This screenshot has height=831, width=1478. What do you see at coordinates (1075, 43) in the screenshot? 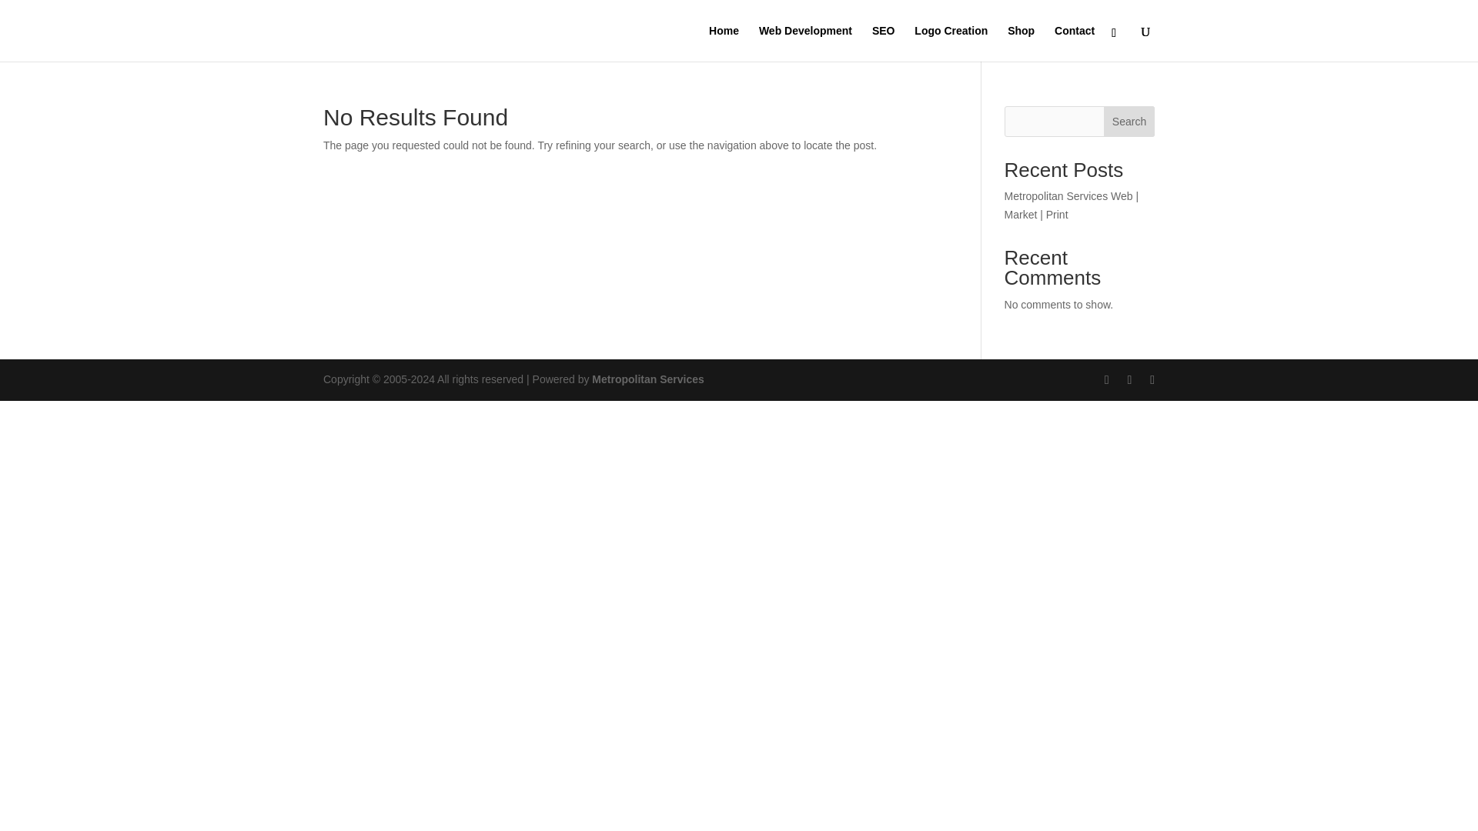
I see `Contact` at bounding box center [1075, 43].